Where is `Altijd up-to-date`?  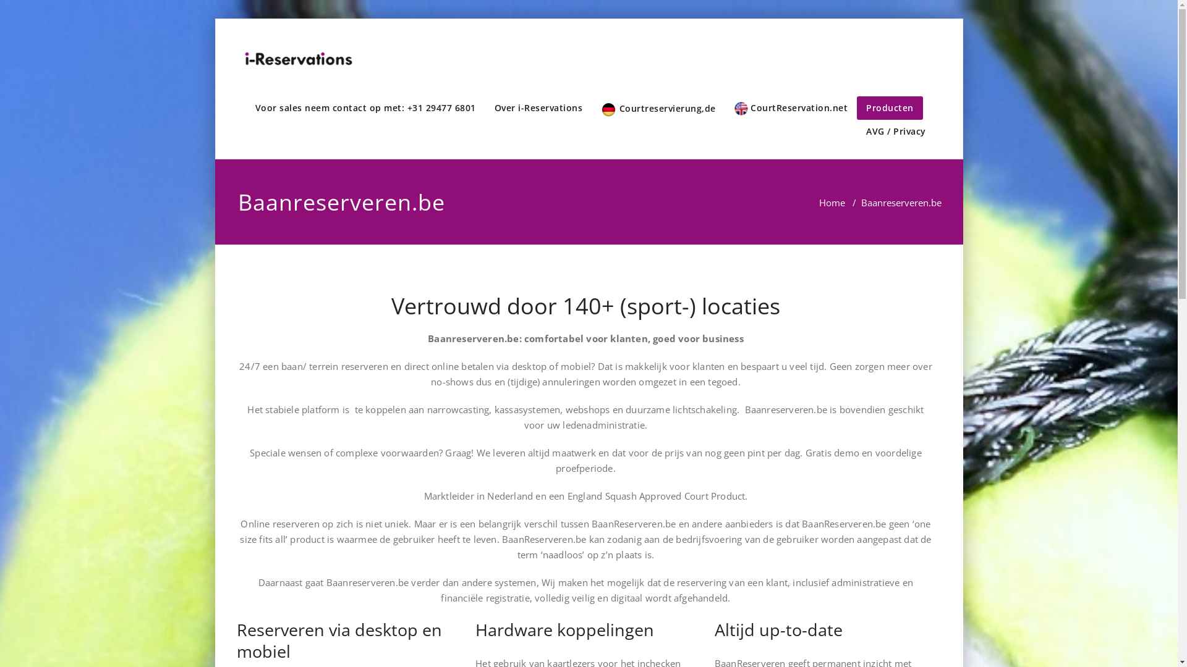
Altijd up-to-date is located at coordinates (779, 630).